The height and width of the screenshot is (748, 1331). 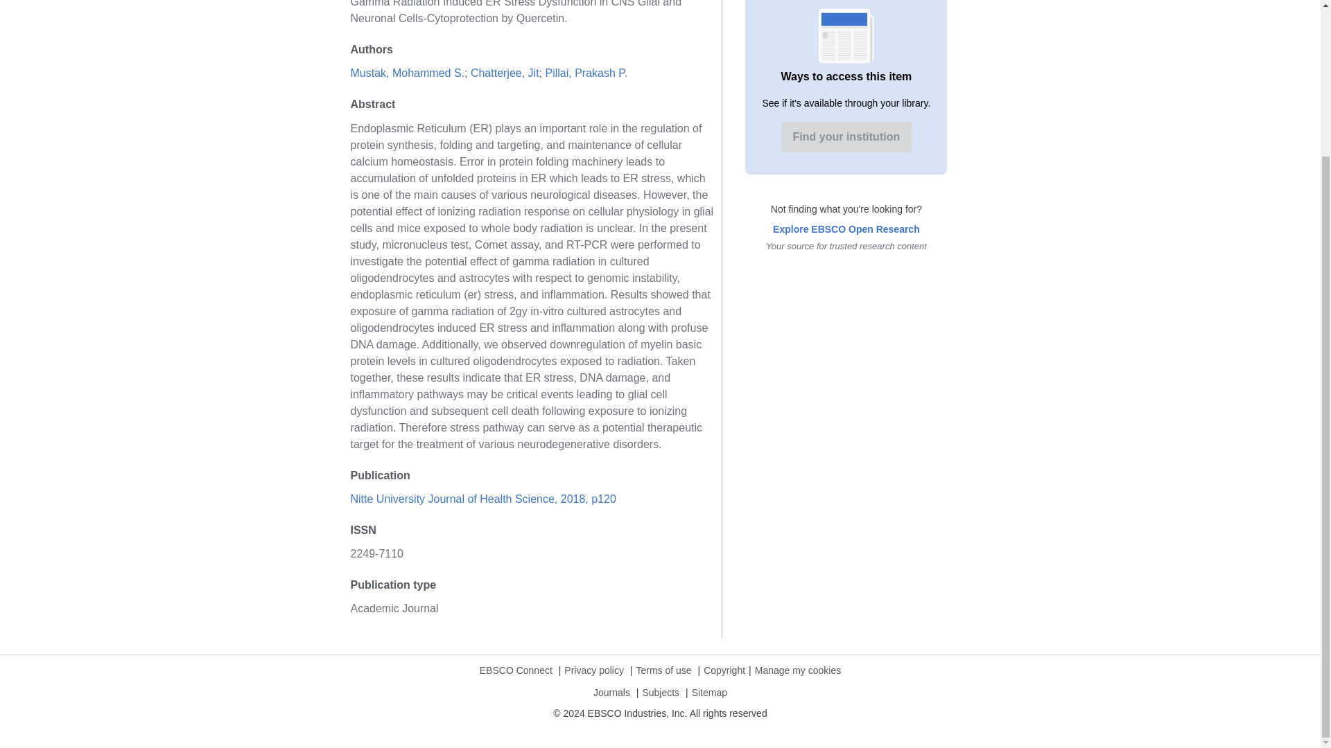 I want to click on Mustak, Mohammed S., so click(x=408, y=73).